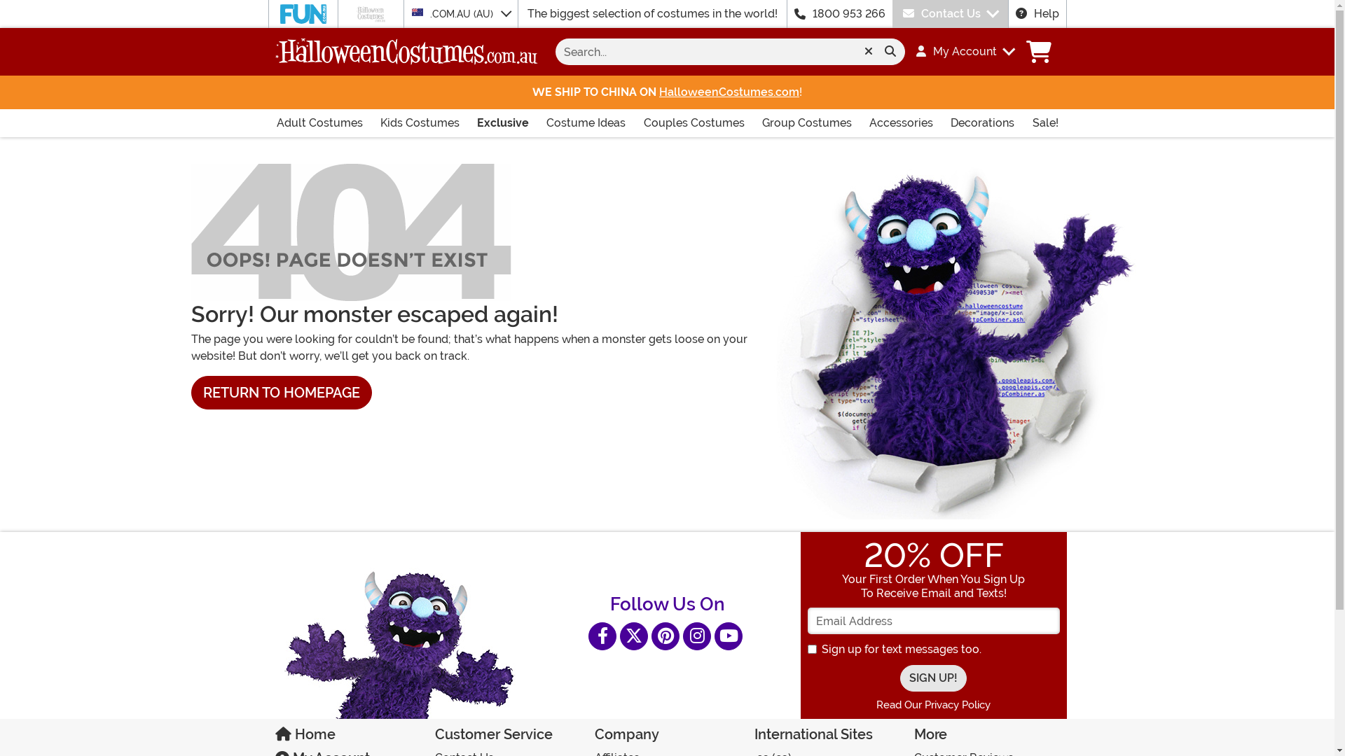  I want to click on  Home, so click(347, 738).